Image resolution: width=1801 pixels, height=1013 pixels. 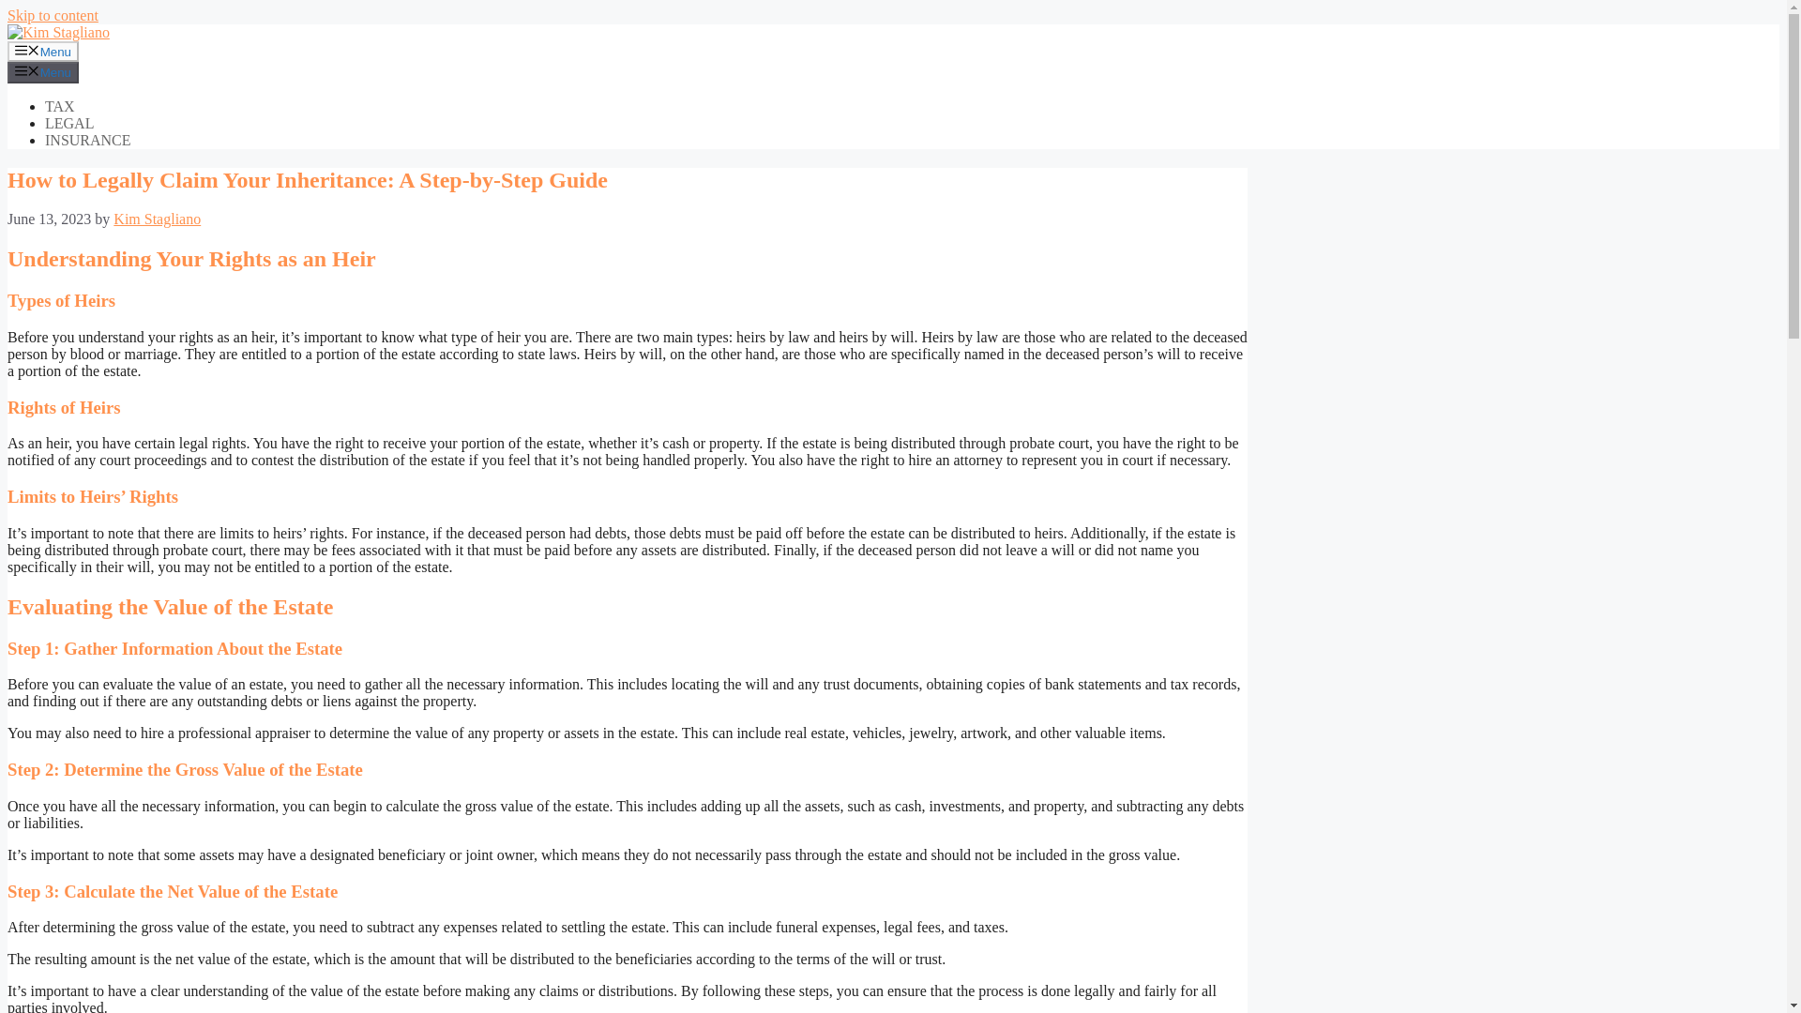 I want to click on LEGAL, so click(x=69, y=124).